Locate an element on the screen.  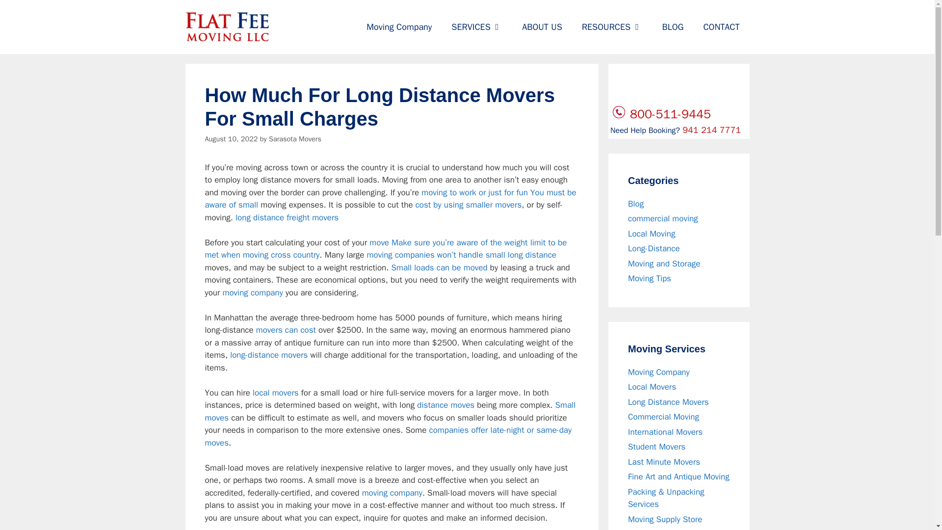
Sarasota Movers is located at coordinates (294, 138).